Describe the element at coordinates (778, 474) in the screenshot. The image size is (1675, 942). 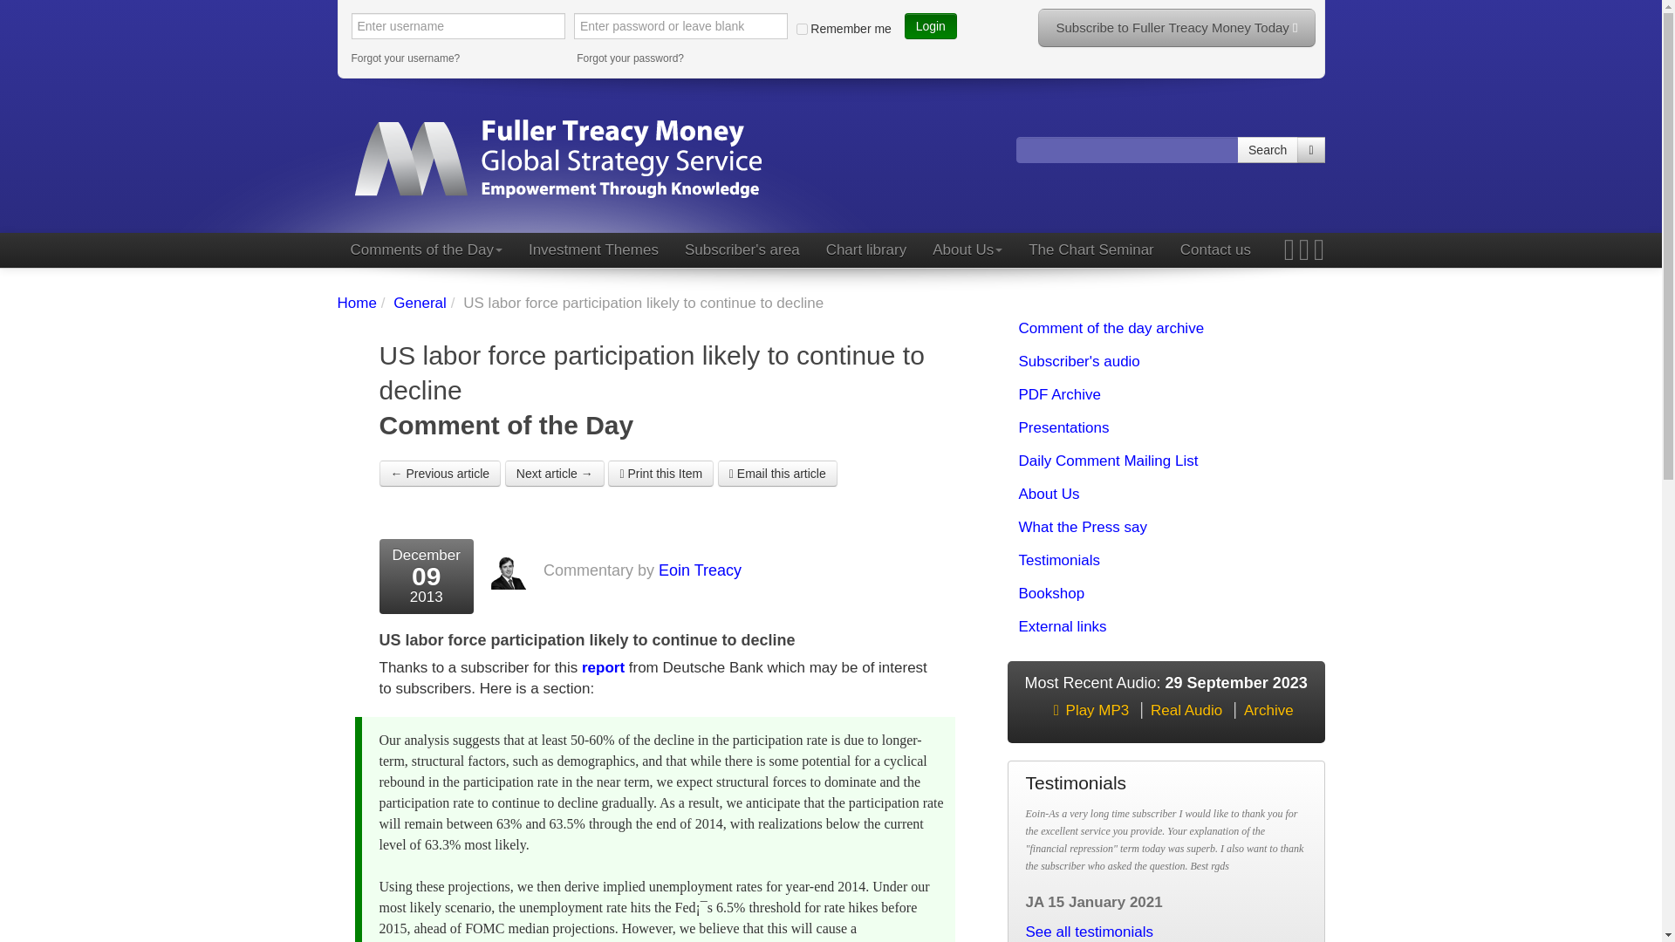
I see `Email this article` at that location.